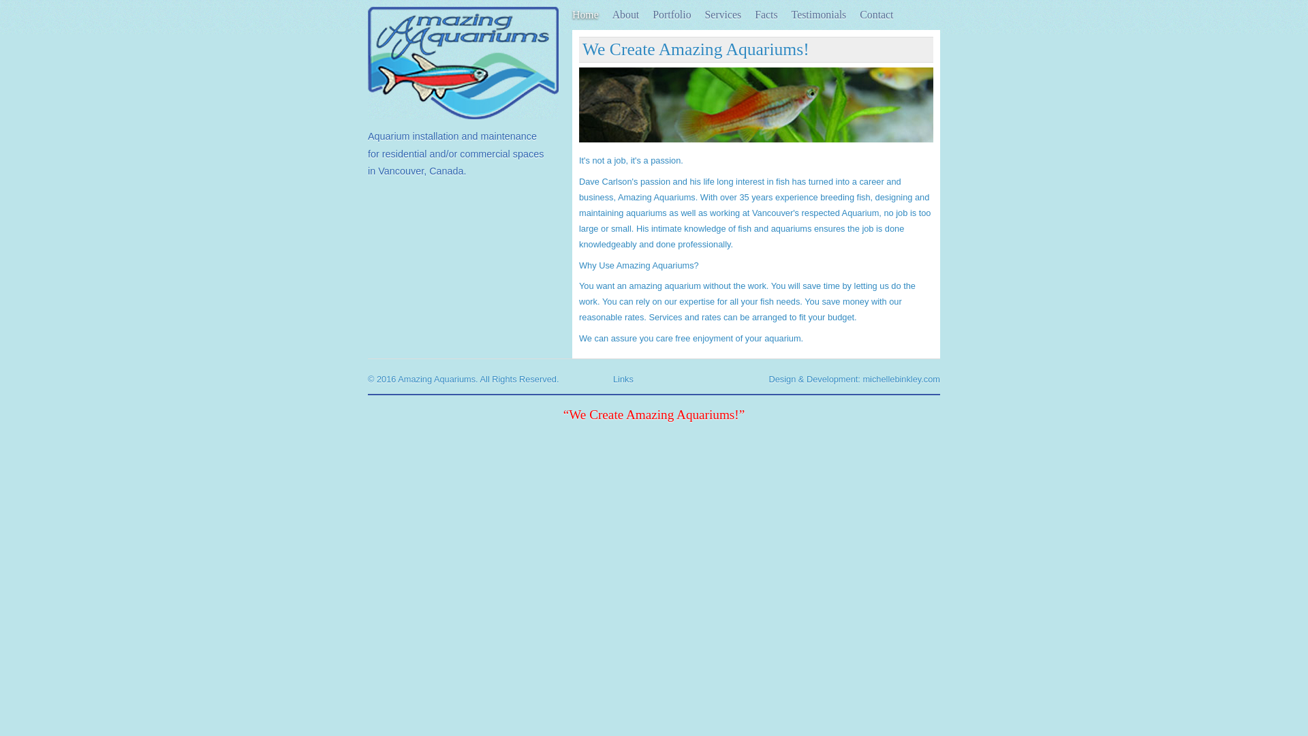  What do you see at coordinates (626, 15) in the screenshot?
I see `About` at bounding box center [626, 15].